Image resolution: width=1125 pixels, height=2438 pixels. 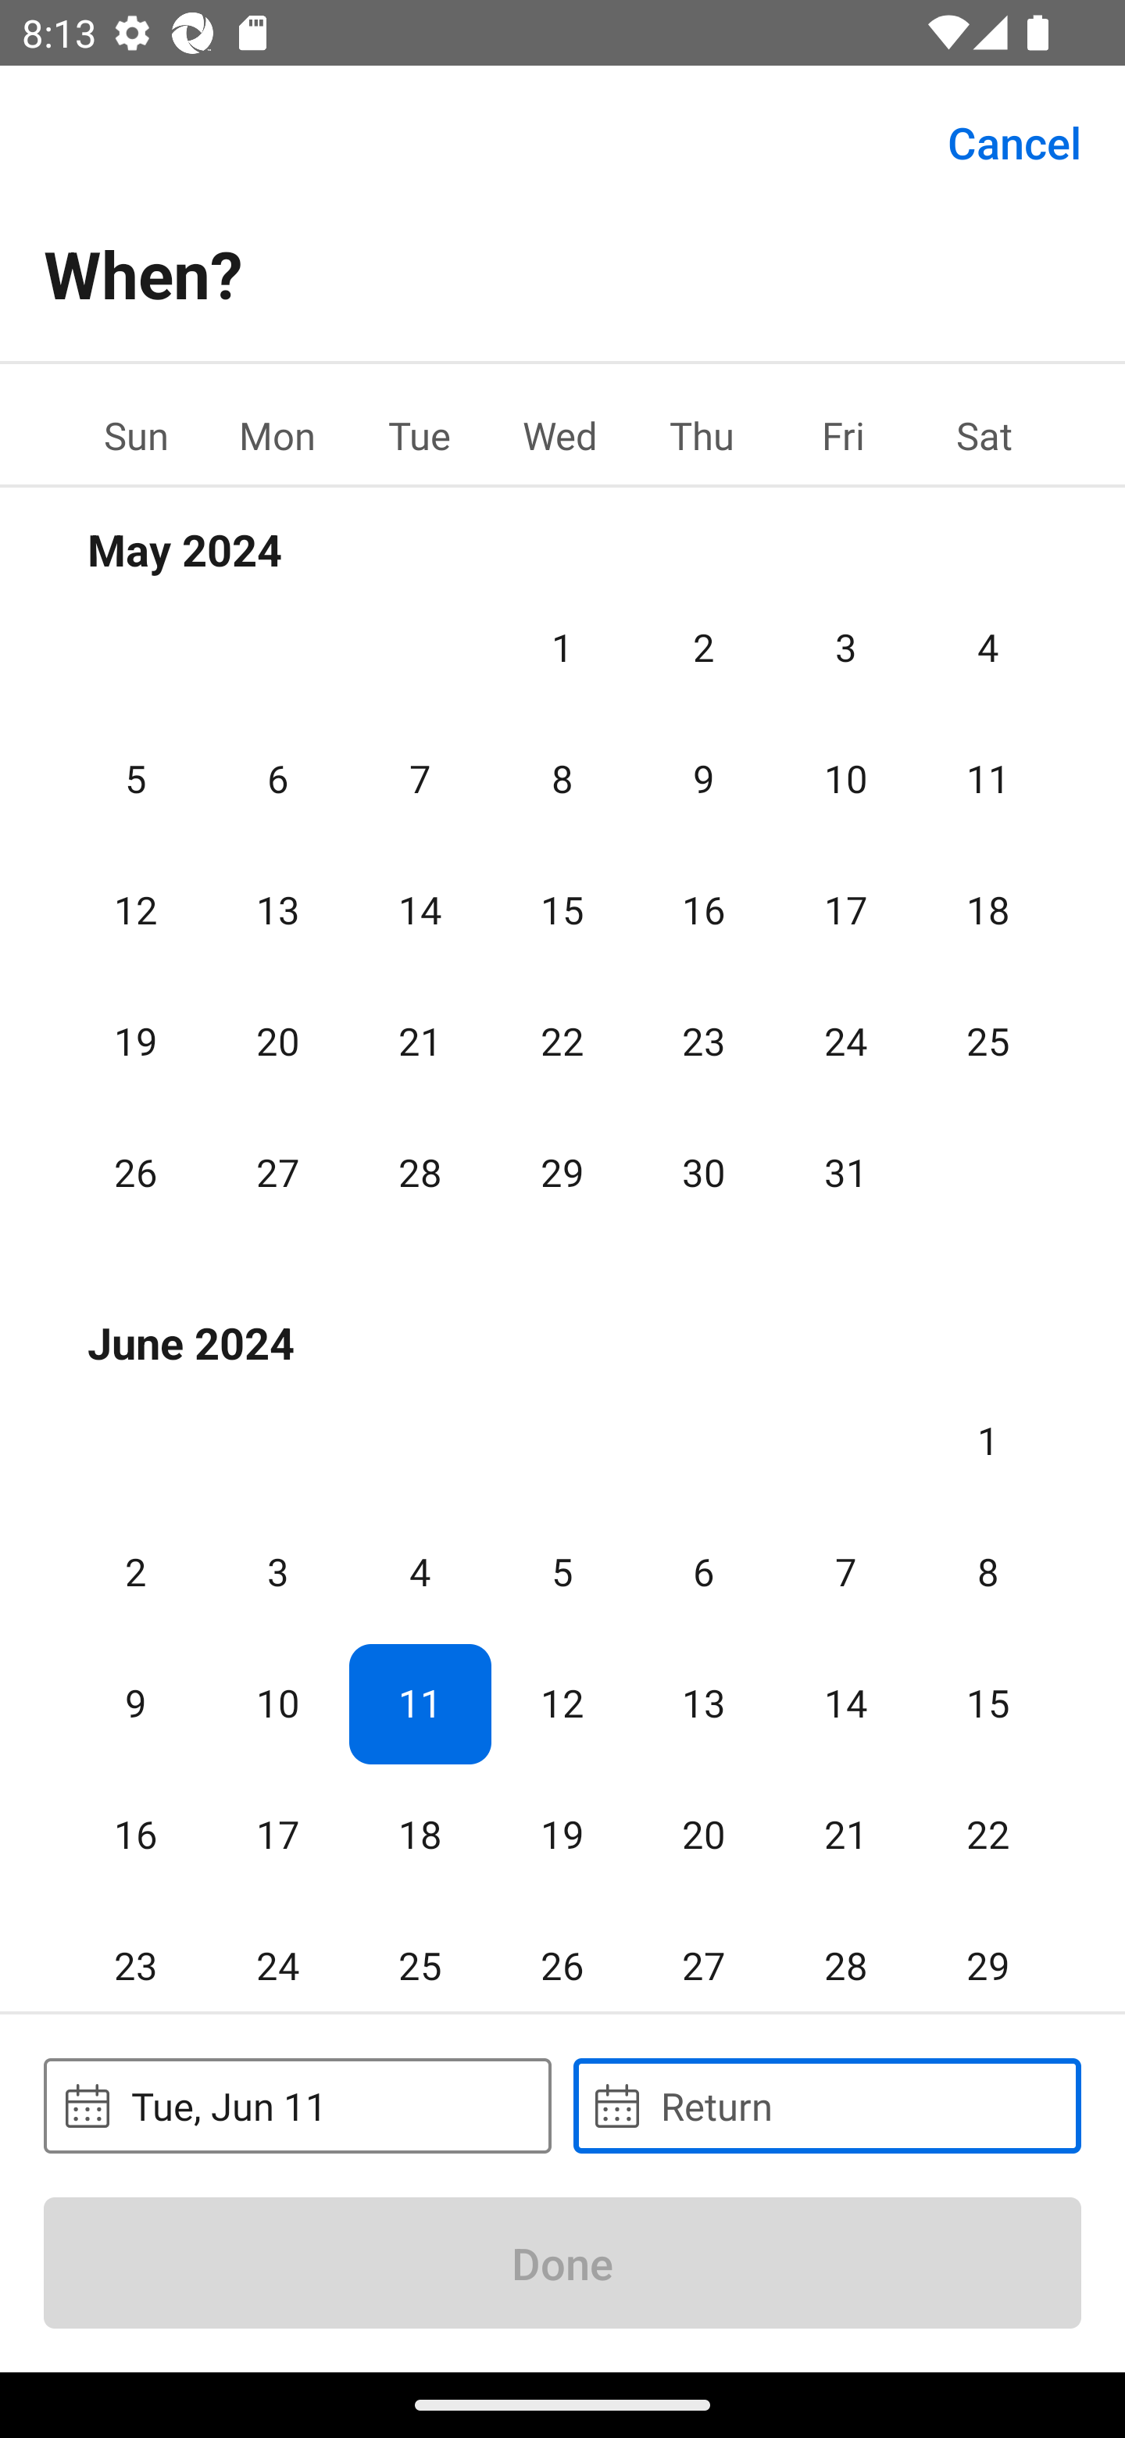 I want to click on Done, so click(x=562, y=2262).